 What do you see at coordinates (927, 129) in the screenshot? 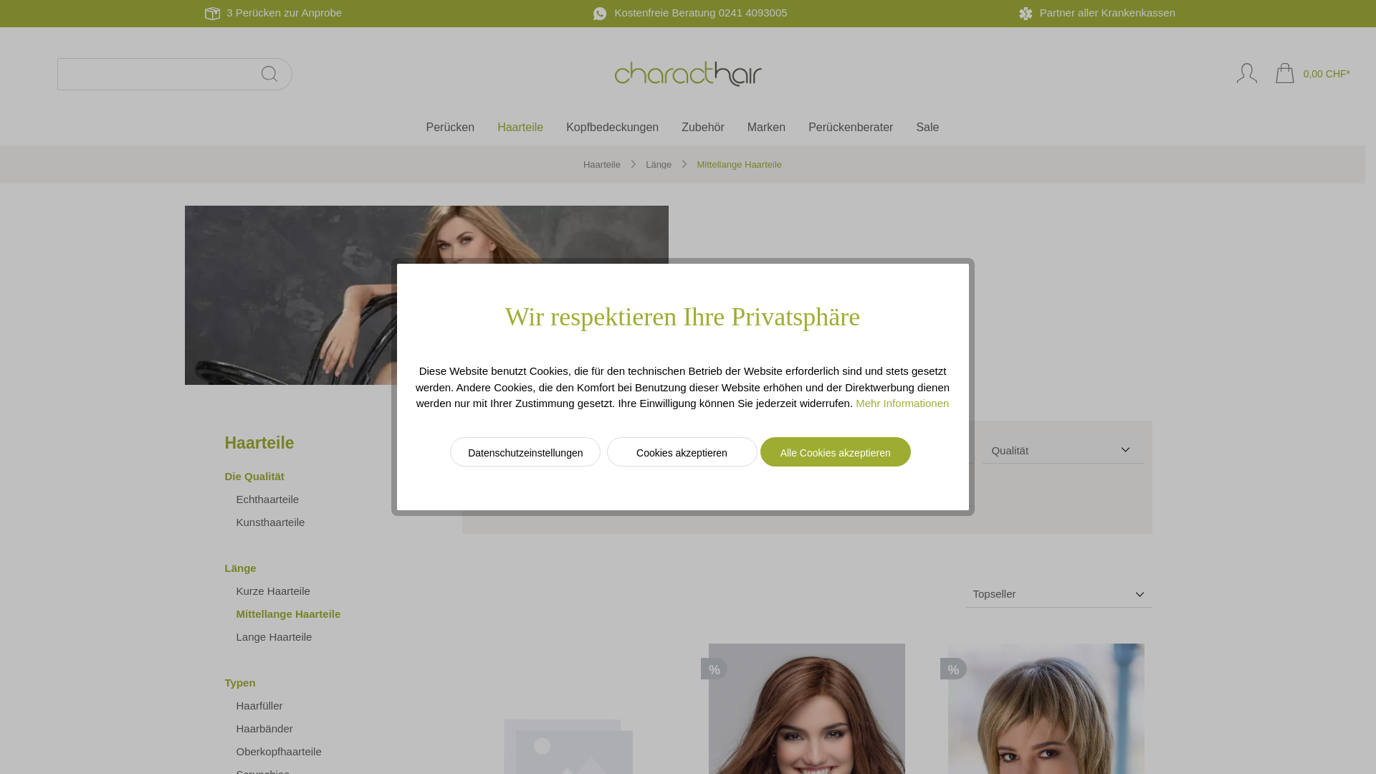
I see `Sale` at bounding box center [927, 129].